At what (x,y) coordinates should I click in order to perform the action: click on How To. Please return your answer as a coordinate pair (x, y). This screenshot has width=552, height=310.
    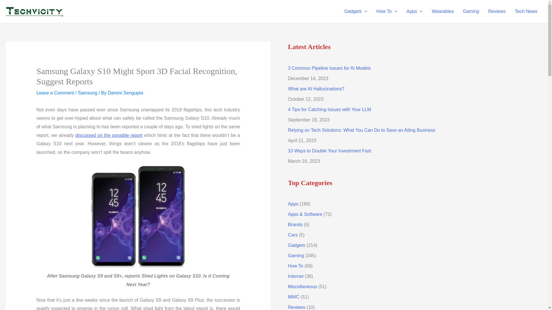
    Looking at the image, I should click on (386, 11).